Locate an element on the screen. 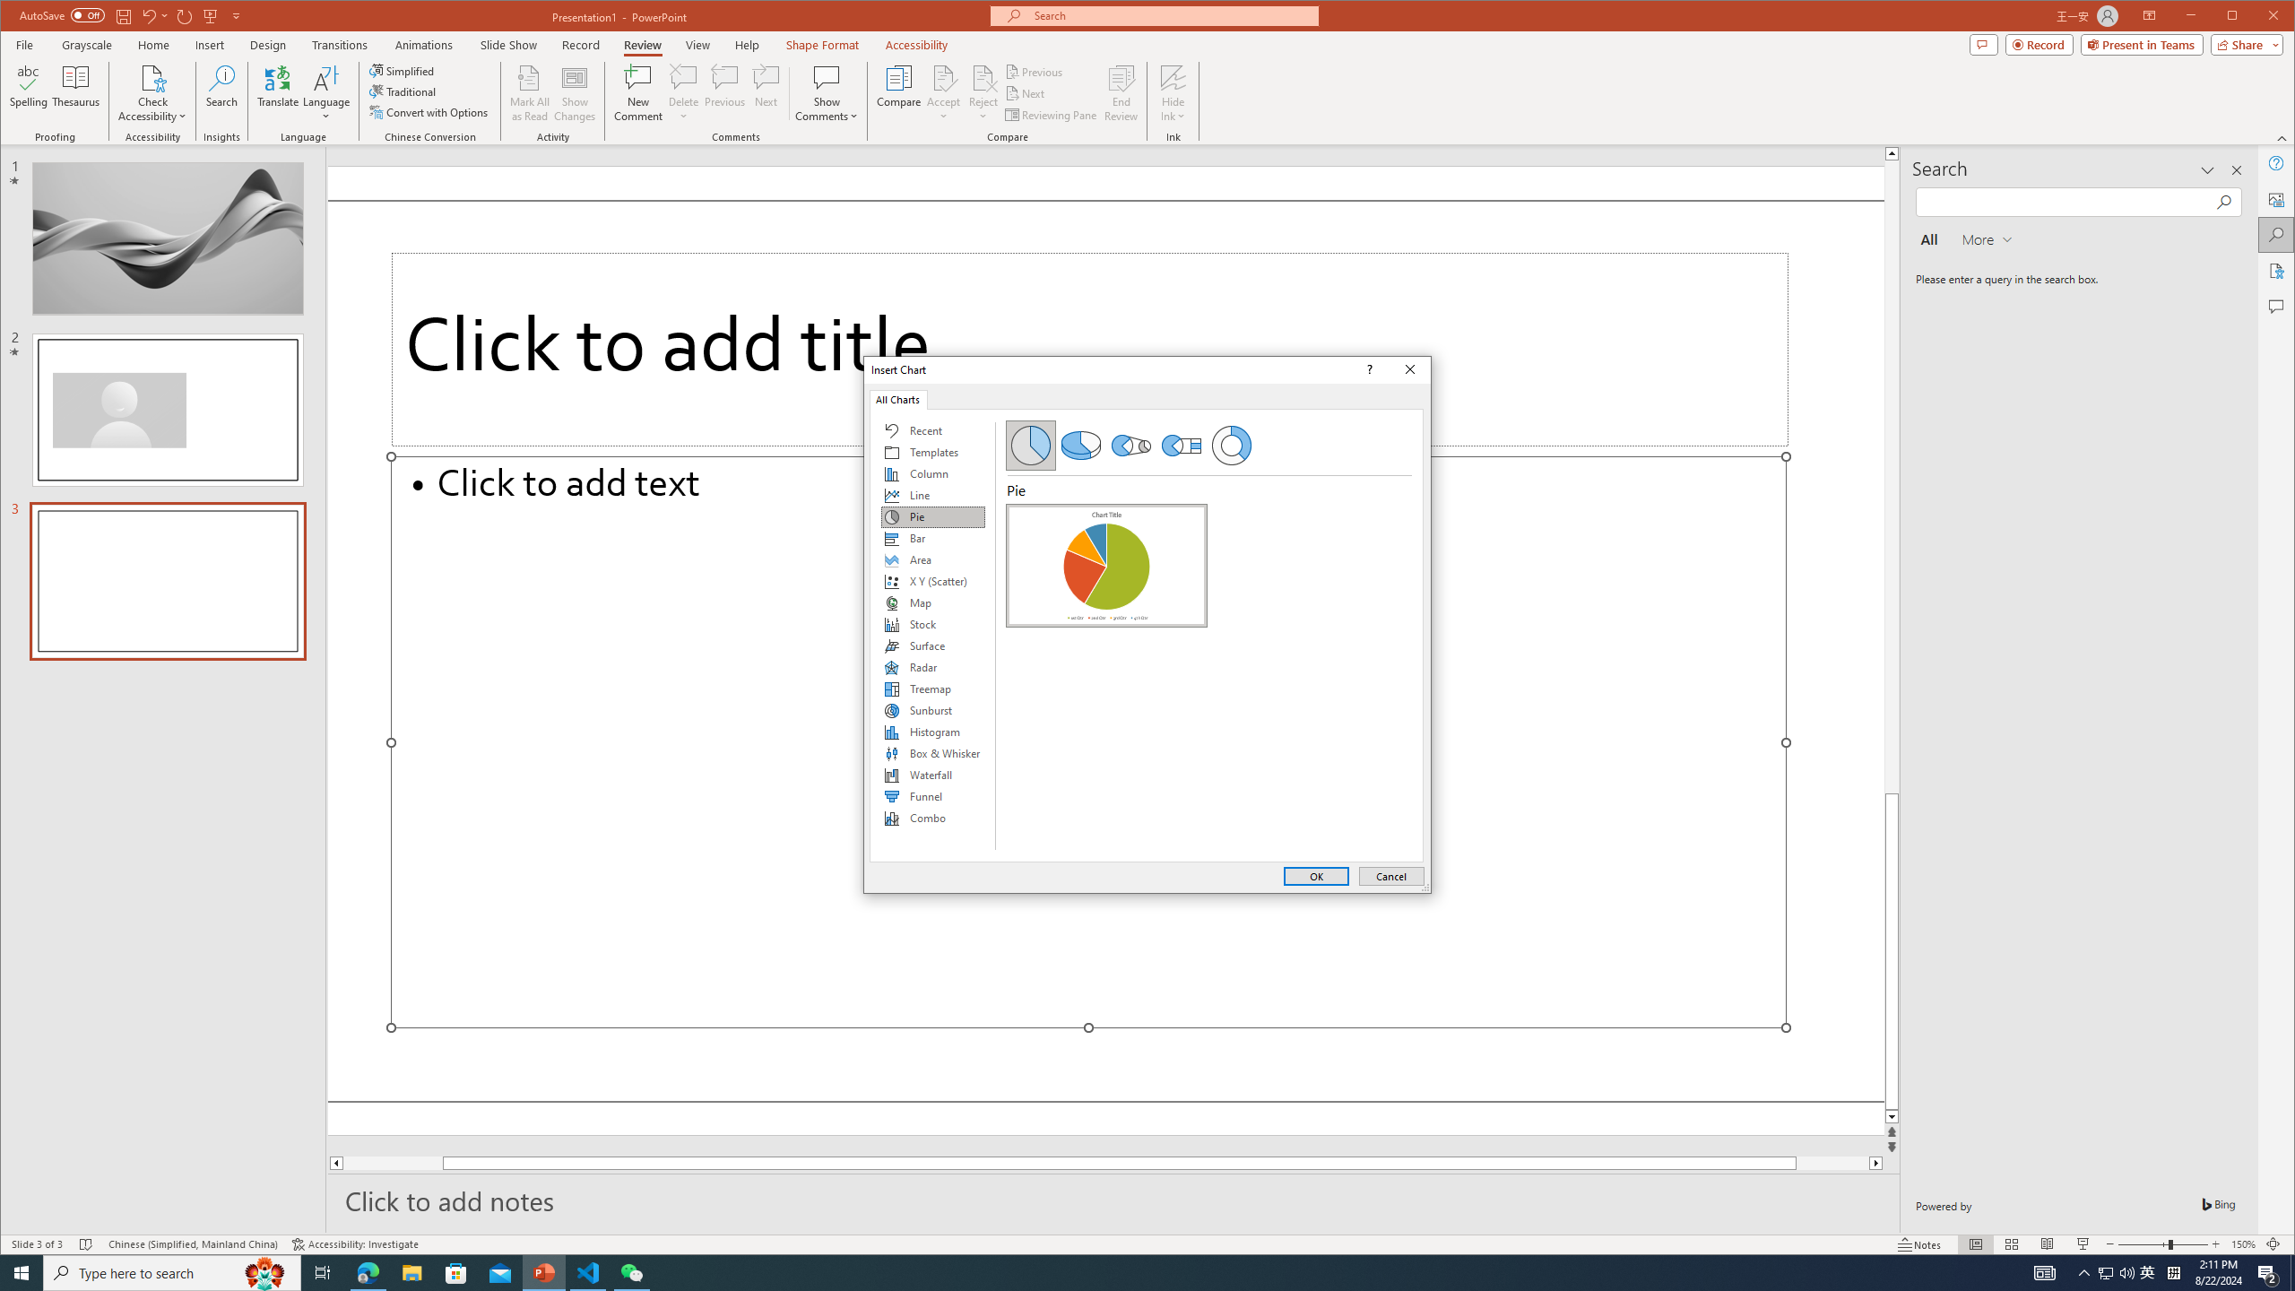 Image resolution: width=2295 pixels, height=1291 pixels. Reject Change is located at coordinates (983, 77).